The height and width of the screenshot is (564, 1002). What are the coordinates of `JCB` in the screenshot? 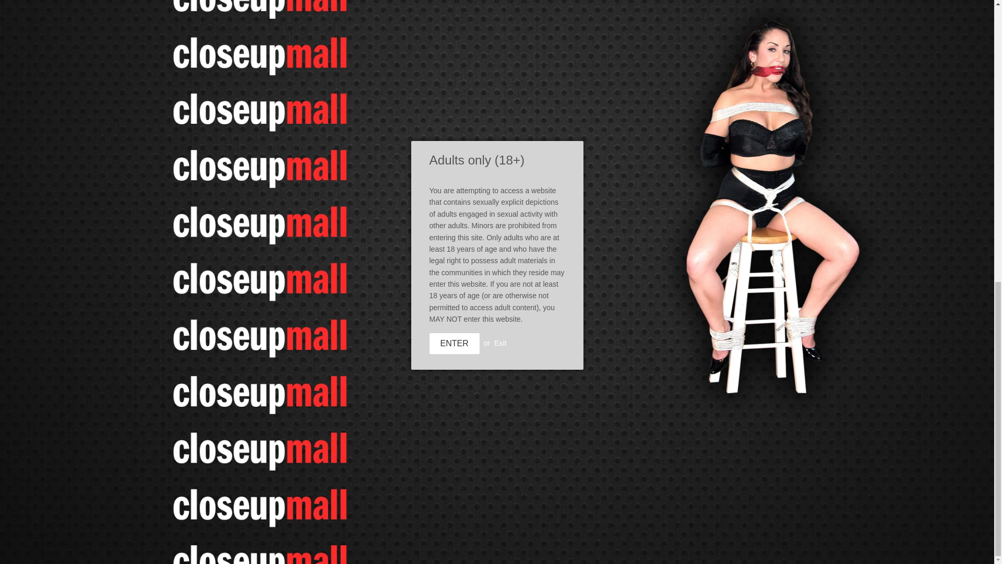 It's located at (692, 547).